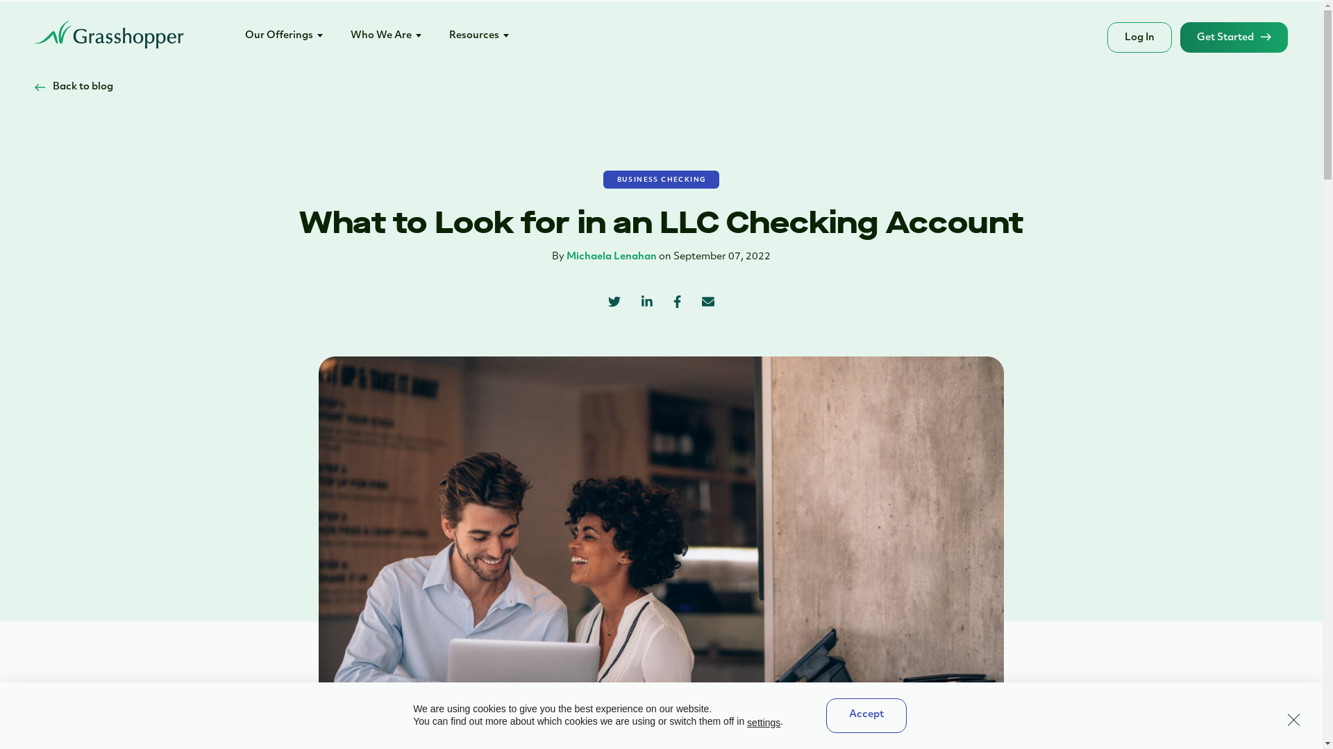  What do you see at coordinates (386, 36) in the screenshot?
I see `Who We Are` at bounding box center [386, 36].